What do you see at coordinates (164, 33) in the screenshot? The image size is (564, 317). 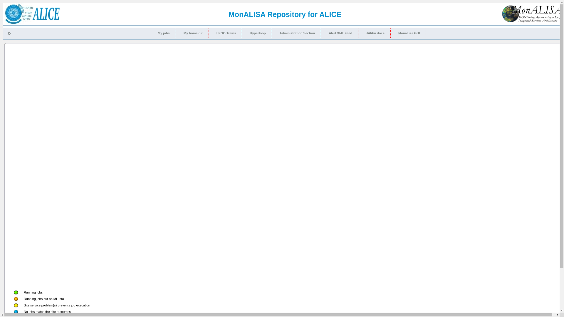 I see `My jobs` at bounding box center [164, 33].